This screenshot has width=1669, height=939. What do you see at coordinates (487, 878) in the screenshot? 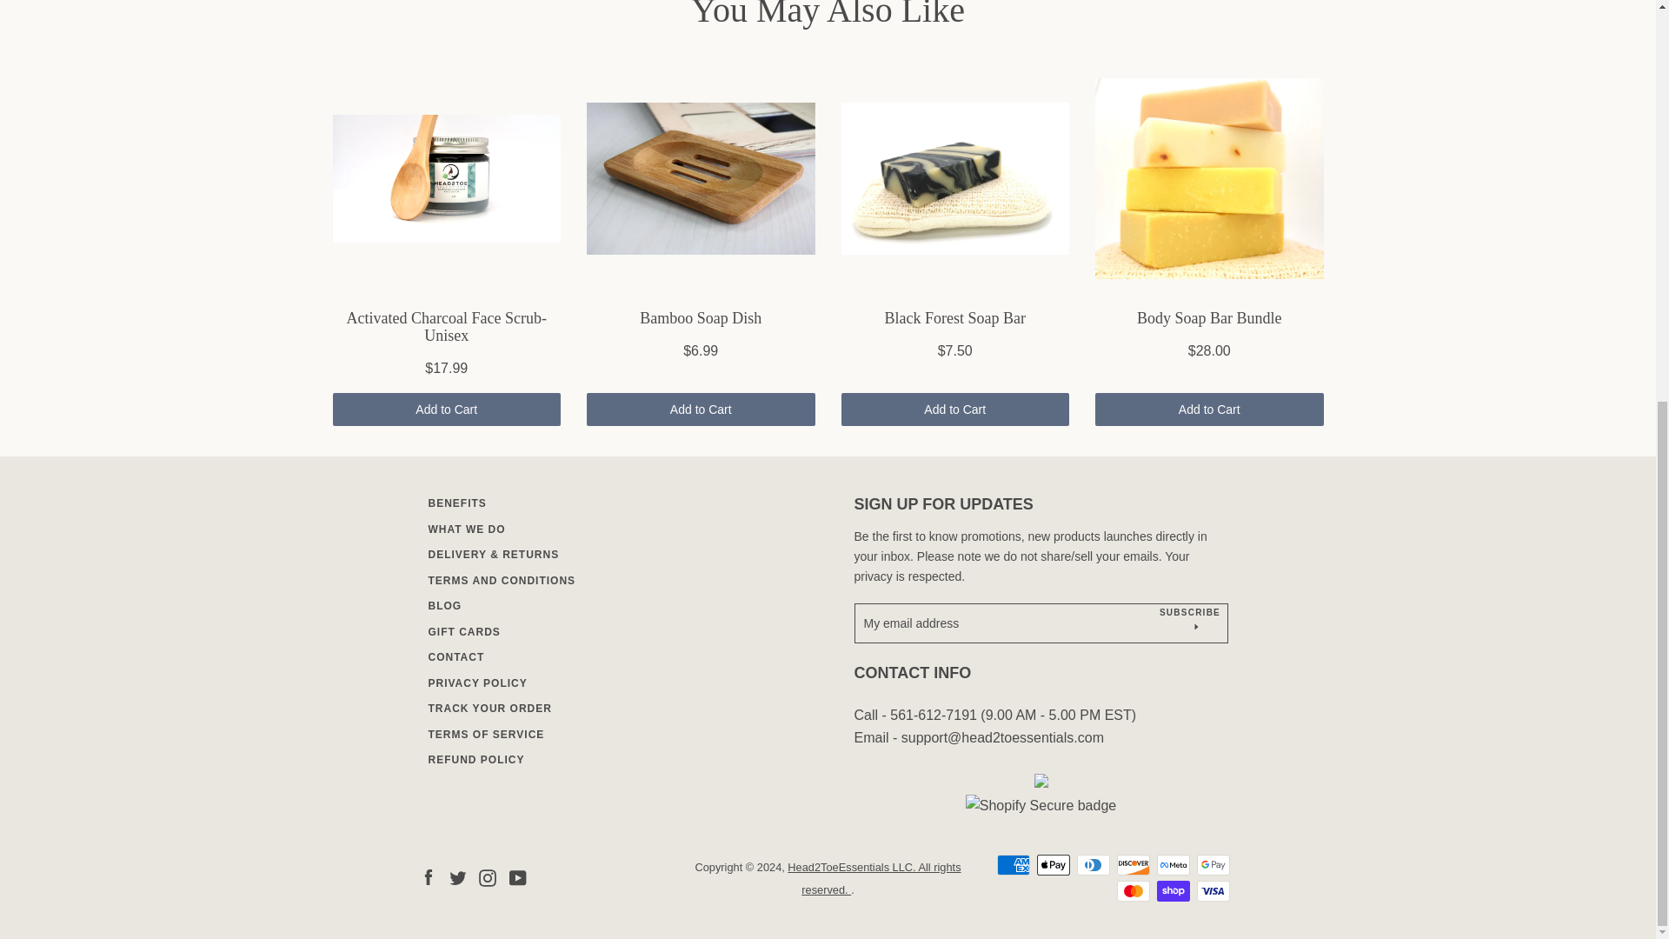
I see `Head2ToeEssentials  on Instagram` at bounding box center [487, 878].